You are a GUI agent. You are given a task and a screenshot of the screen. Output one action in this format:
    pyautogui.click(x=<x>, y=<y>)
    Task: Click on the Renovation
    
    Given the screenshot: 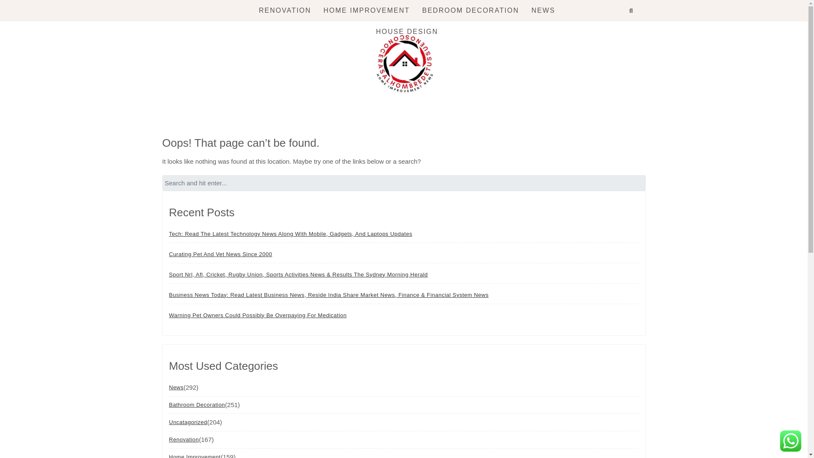 What is the action you would take?
    pyautogui.click(x=183, y=439)
    